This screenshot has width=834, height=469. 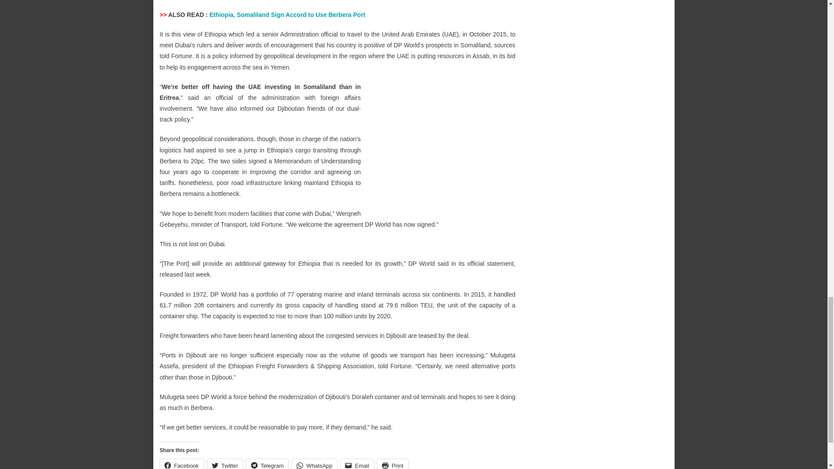 I want to click on Ethiopia, Somaliland Sign Accord to Use Berbera Port, so click(x=287, y=15).